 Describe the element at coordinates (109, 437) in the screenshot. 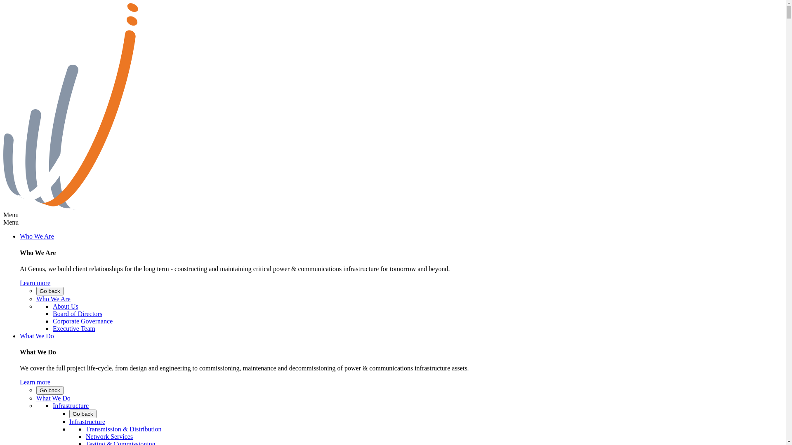

I see `Network Services` at that location.